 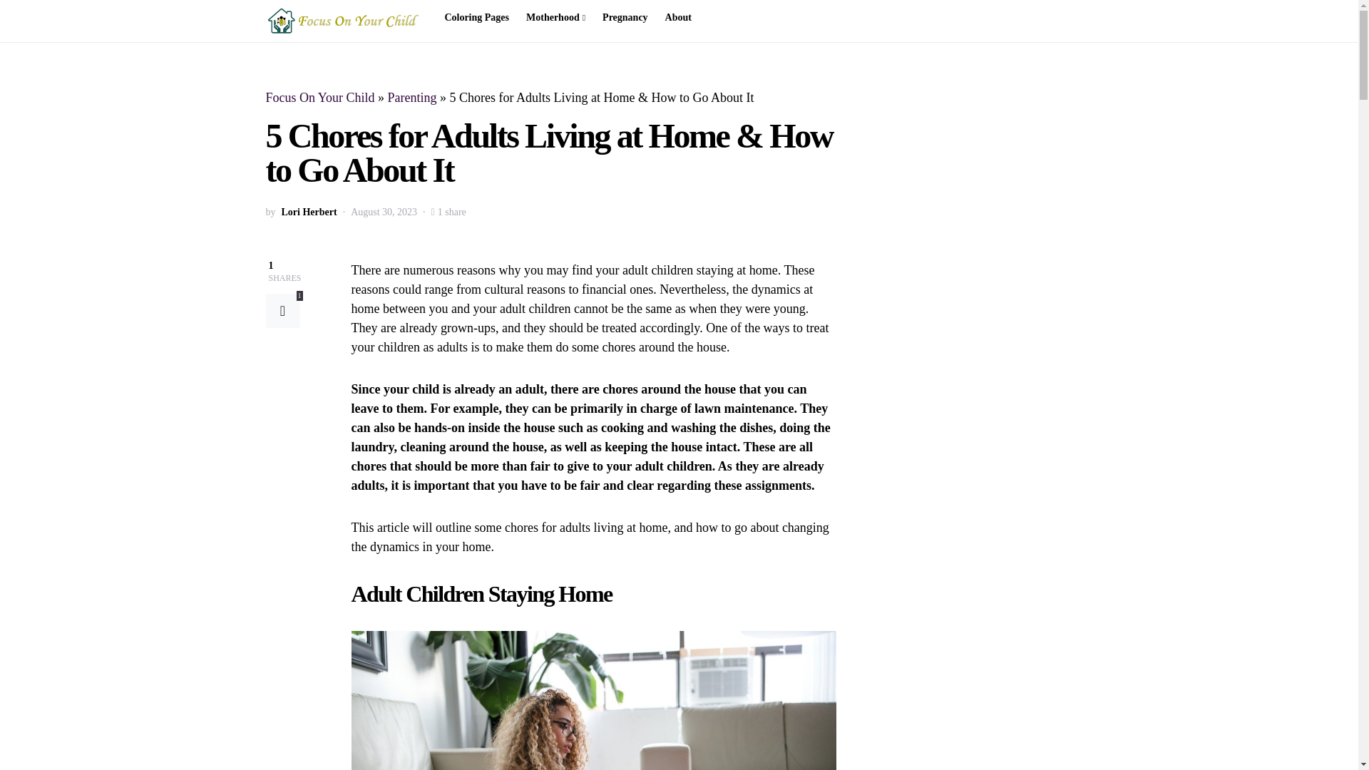 What do you see at coordinates (481, 17) in the screenshot?
I see `Coloring Pages` at bounding box center [481, 17].